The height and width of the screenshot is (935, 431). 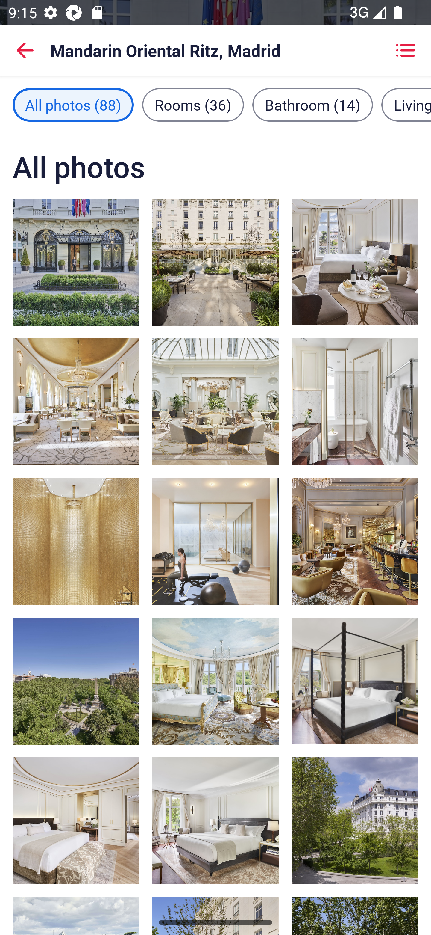 What do you see at coordinates (25, 50) in the screenshot?
I see `Back` at bounding box center [25, 50].